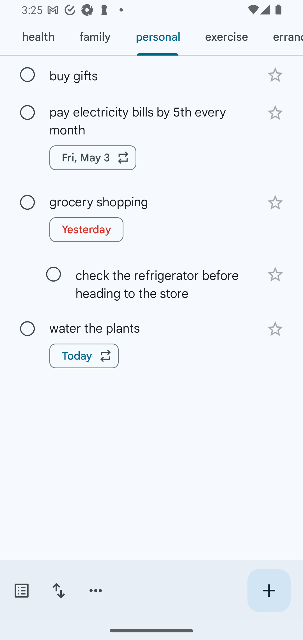 The height and width of the screenshot is (640, 303). What do you see at coordinates (151, 74) in the screenshot?
I see `buy gifts buy gifts Add star Mark as complete` at bounding box center [151, 74].